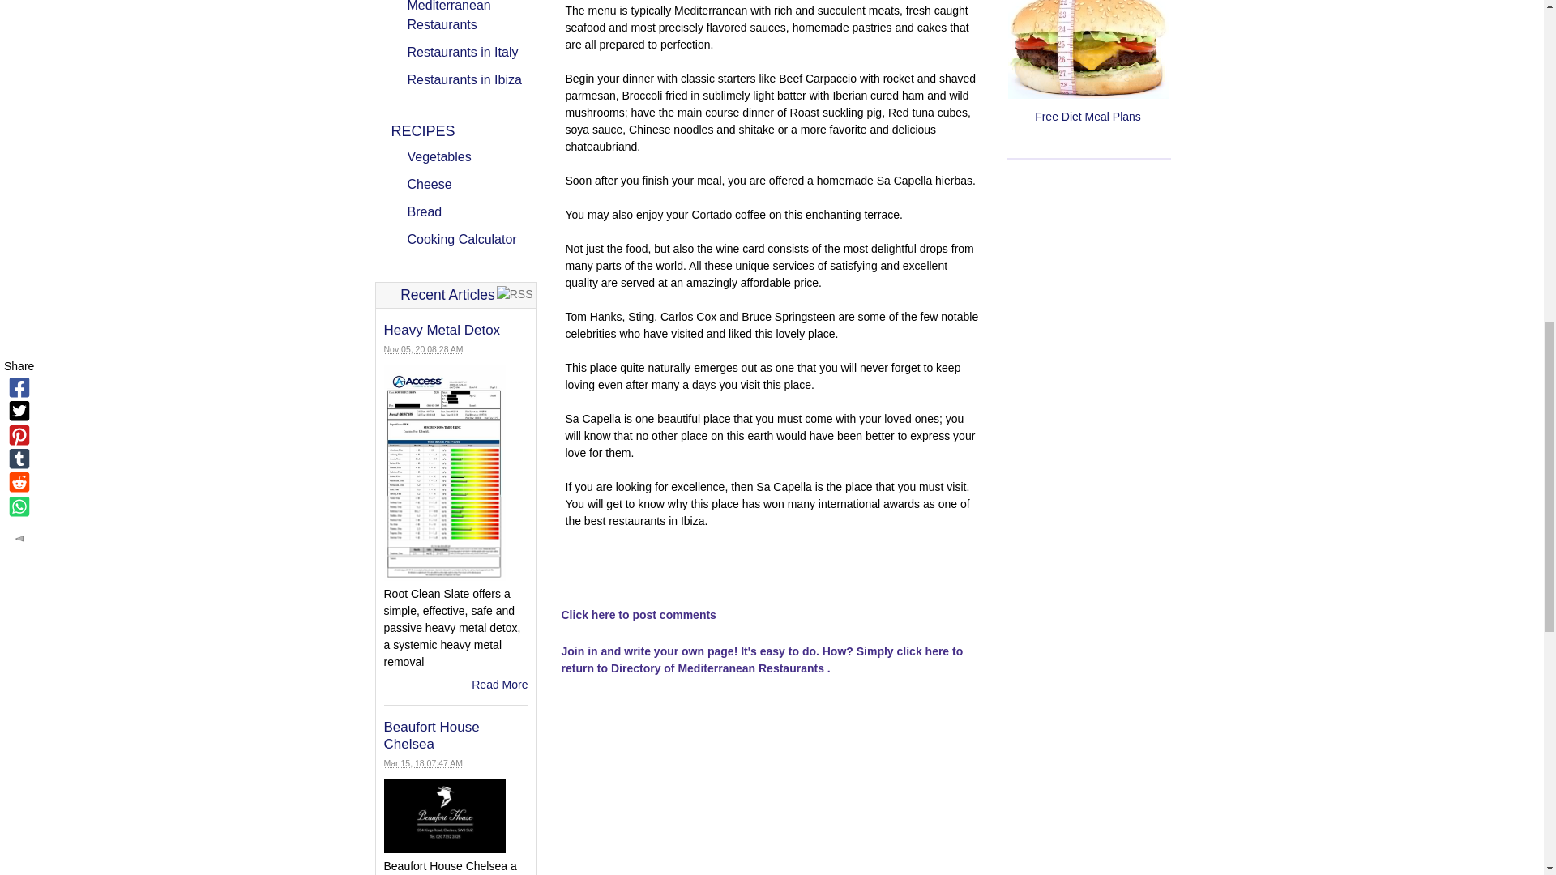 This screenshot has height=875, width=1556. I want to click on free diet meal plans, so click(1088, 50).